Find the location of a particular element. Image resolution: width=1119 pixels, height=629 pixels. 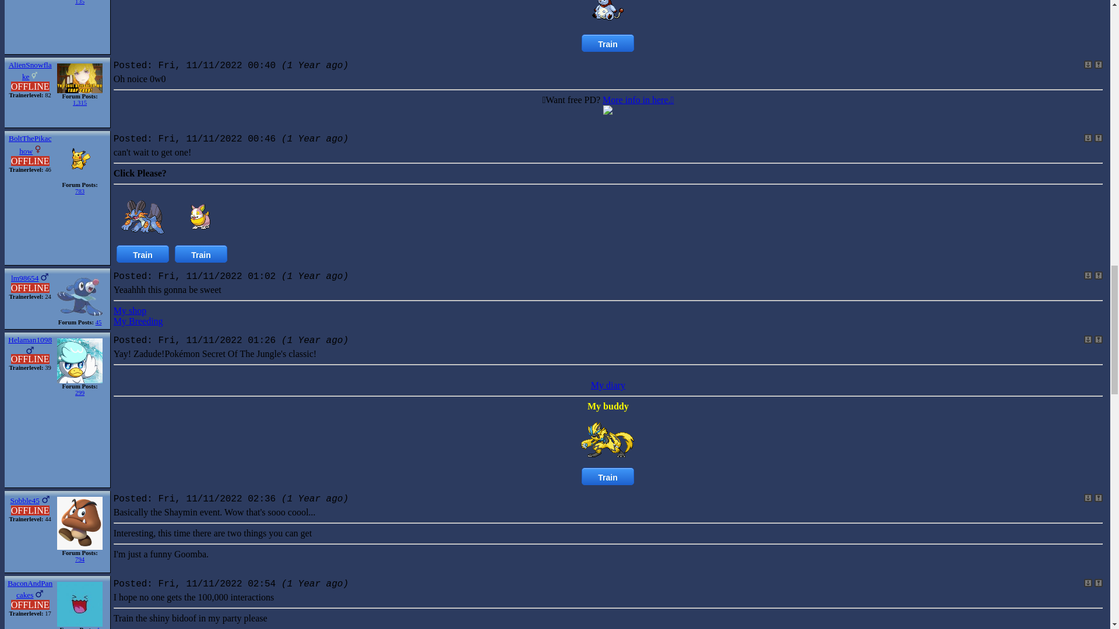

Permanent Link to this Post is located at coordinates (1088, 138).